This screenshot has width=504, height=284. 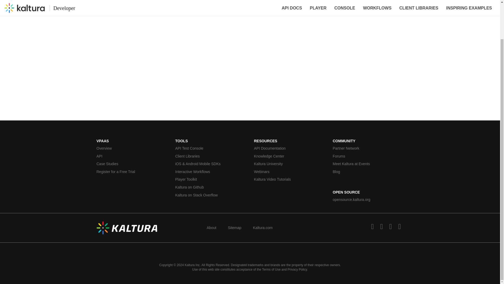 What do you see at coordinates (211, 156) in the screenshot?
I see `Client Libraries` at bounding box center [211, 156].